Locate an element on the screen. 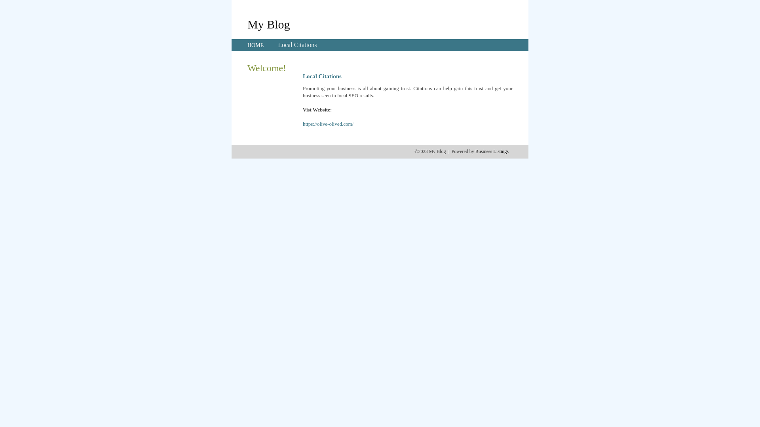  Local Citations is located at coordinates (297, 45).